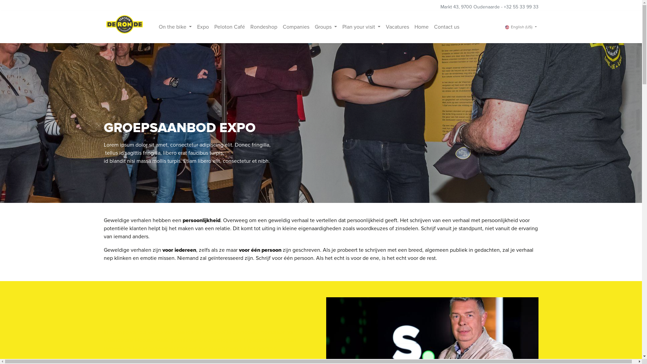  I want to click on Plan your visit, so click(361, 27).